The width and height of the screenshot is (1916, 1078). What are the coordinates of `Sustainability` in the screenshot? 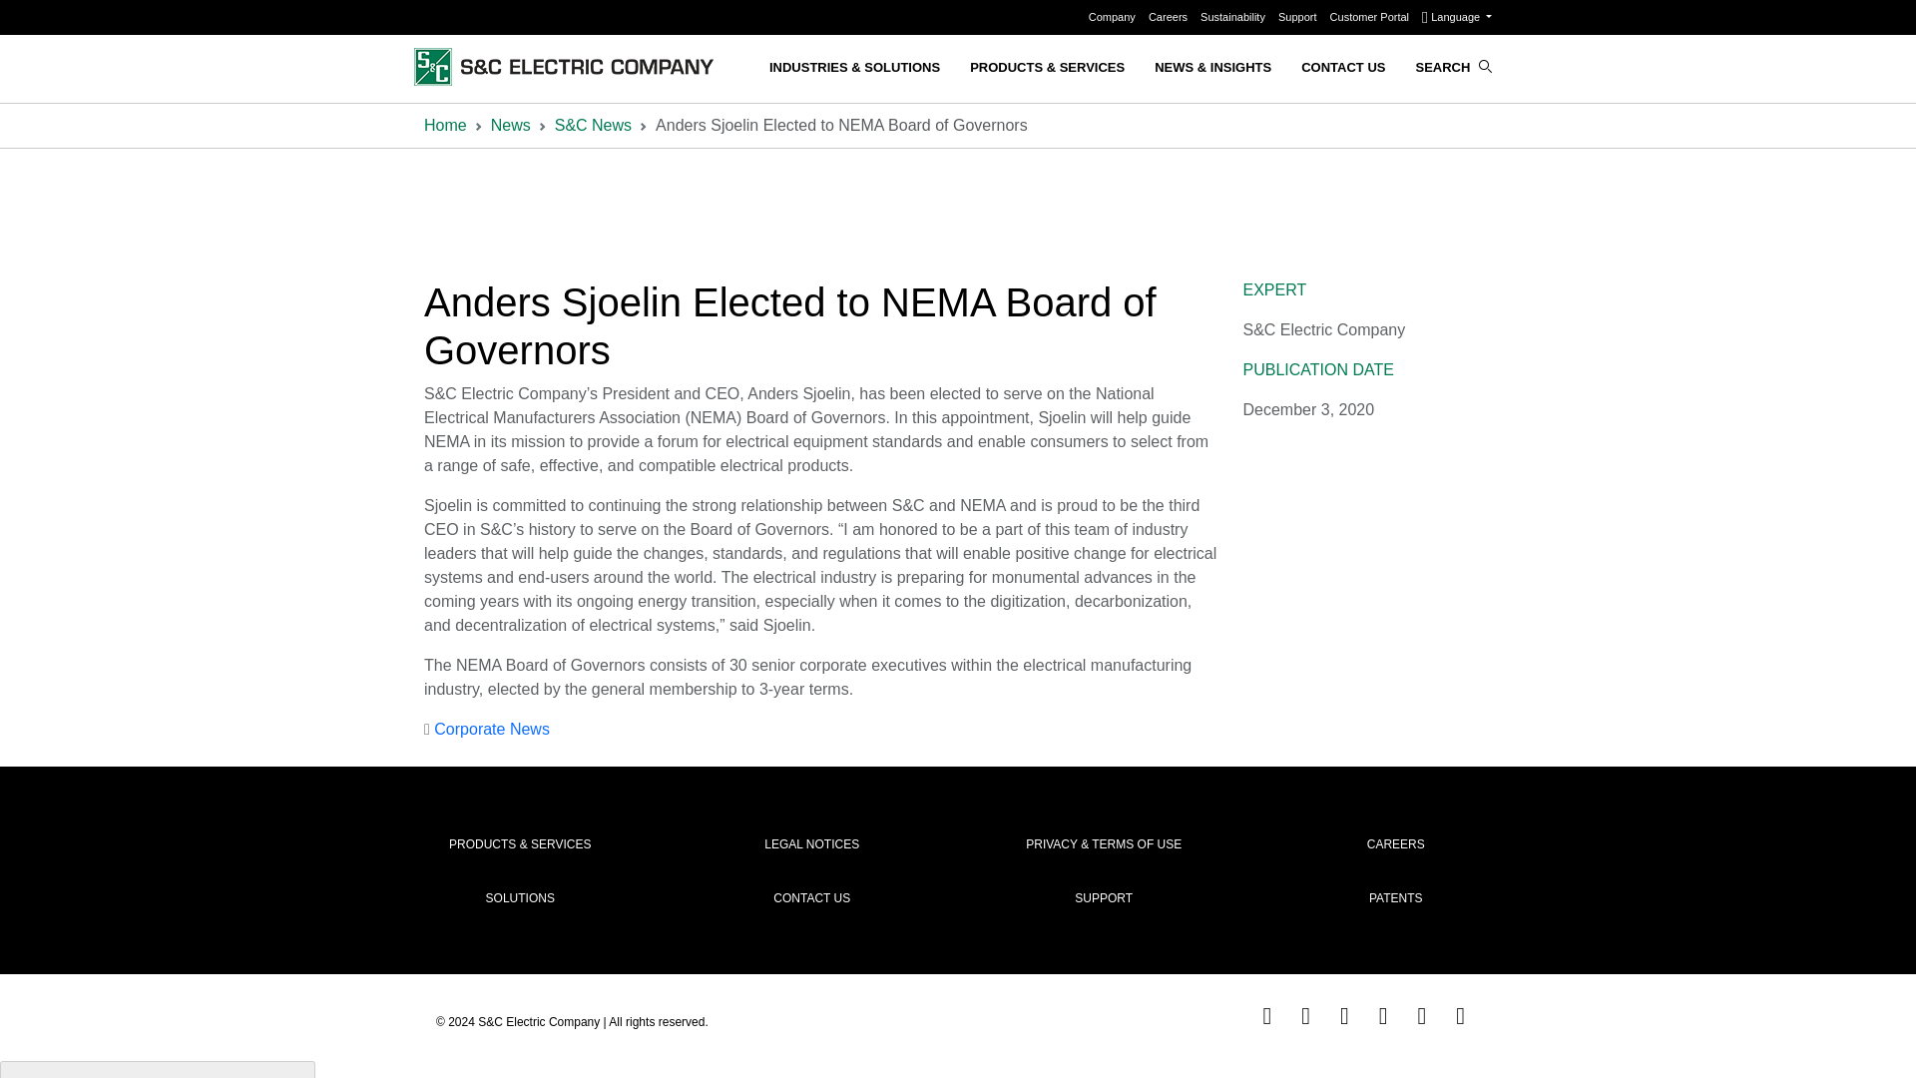 It's located at (1234, 16).